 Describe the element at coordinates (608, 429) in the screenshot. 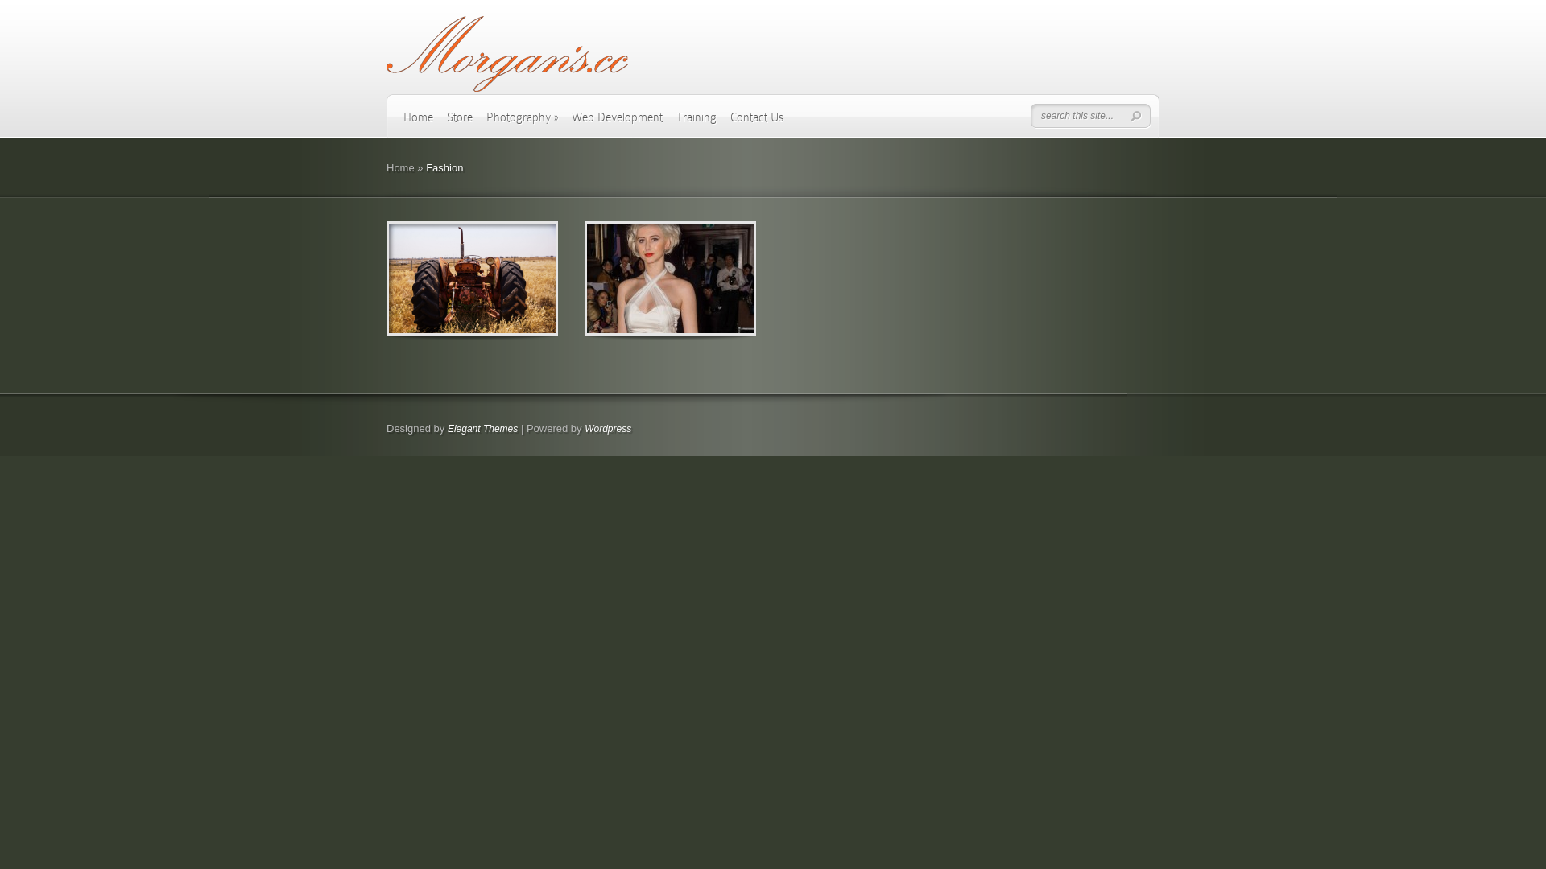

I see `Wordpress` at that location.